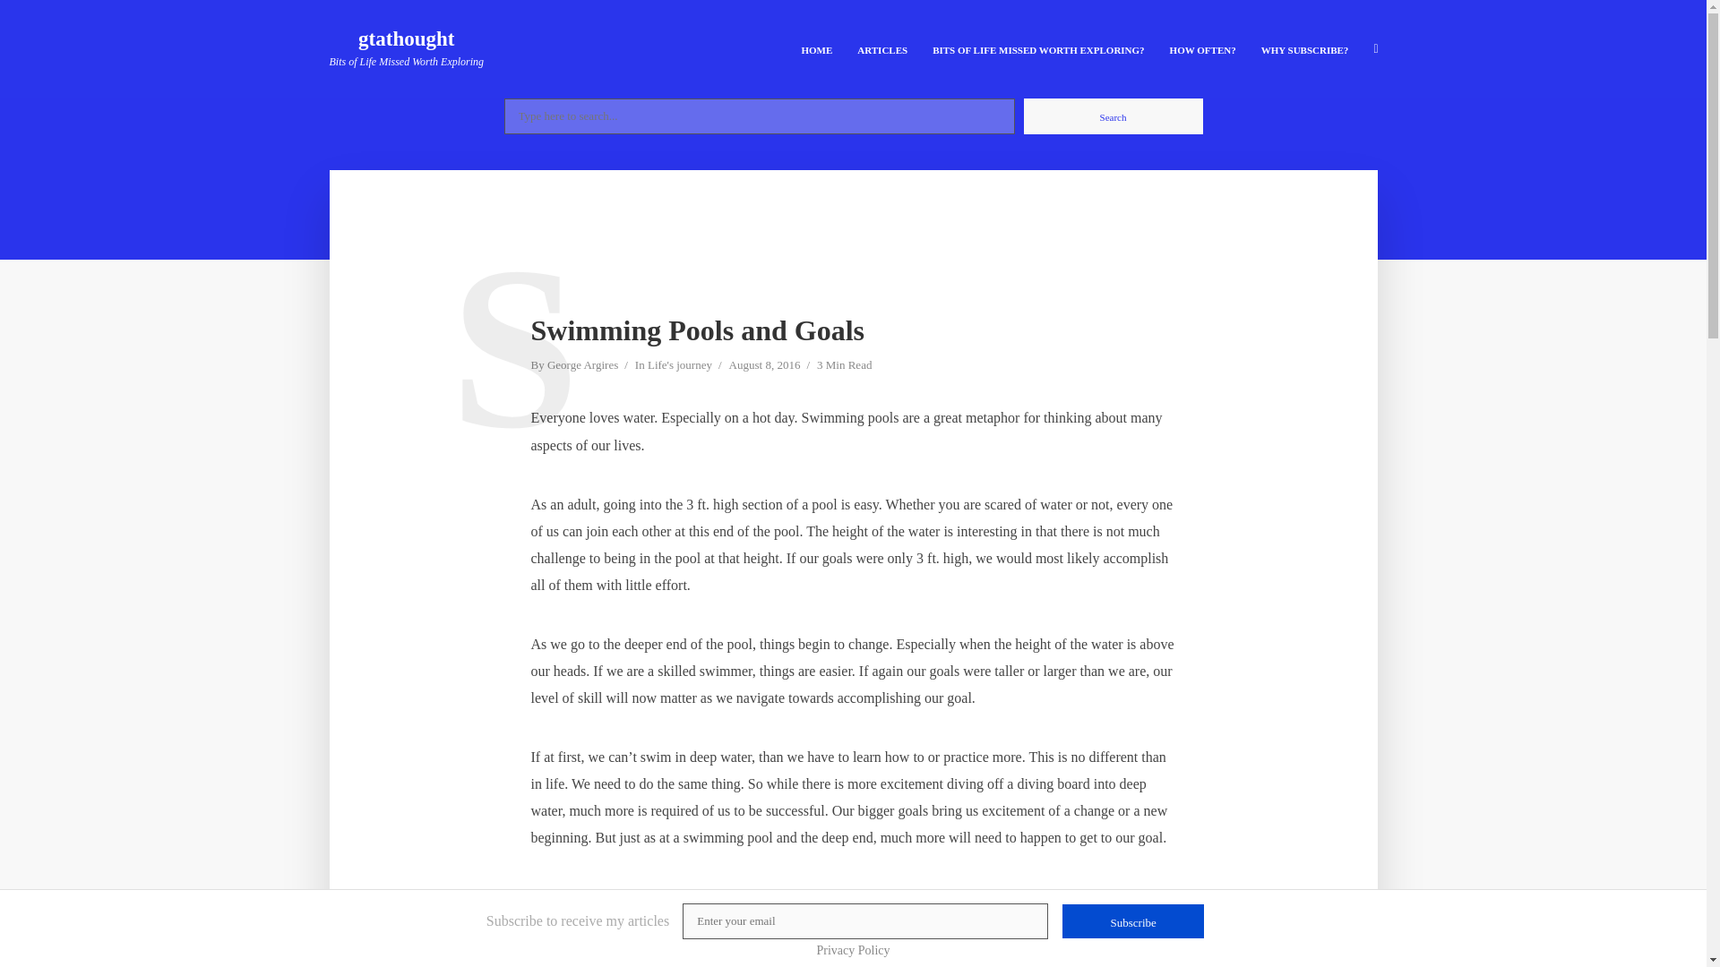 The height and width of the screenshot is (967, 1720). I want to click on Life's journey, so click(679, 366).